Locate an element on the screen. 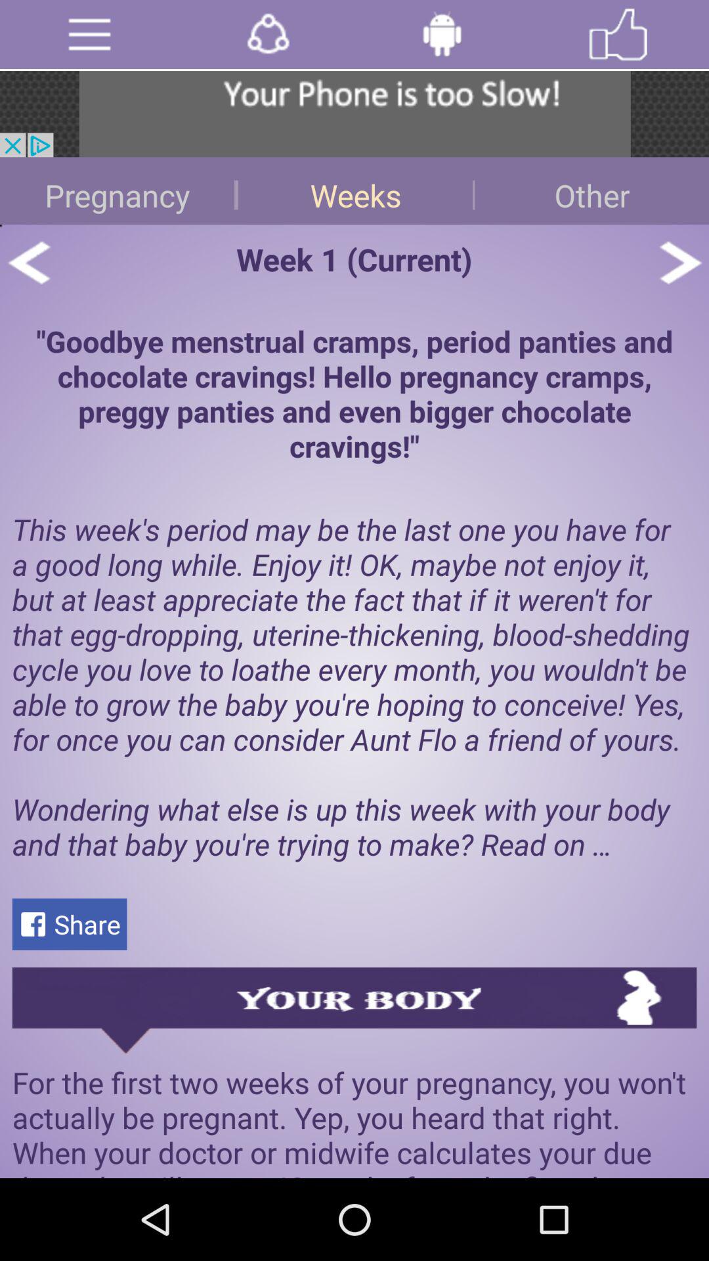 The width and height of the screenshot is (709, 1261). go to advertisement is located at coordinates (354, 114).